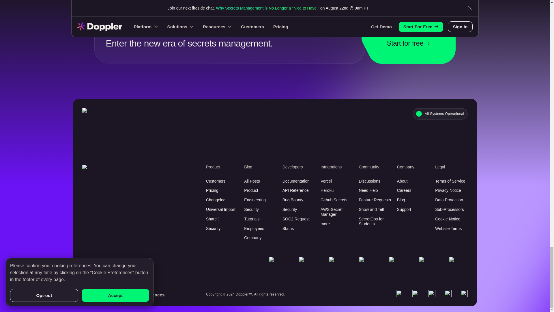  Describe the element at coordinates (260, 191) in the screenshot. I see `Product` at that location.